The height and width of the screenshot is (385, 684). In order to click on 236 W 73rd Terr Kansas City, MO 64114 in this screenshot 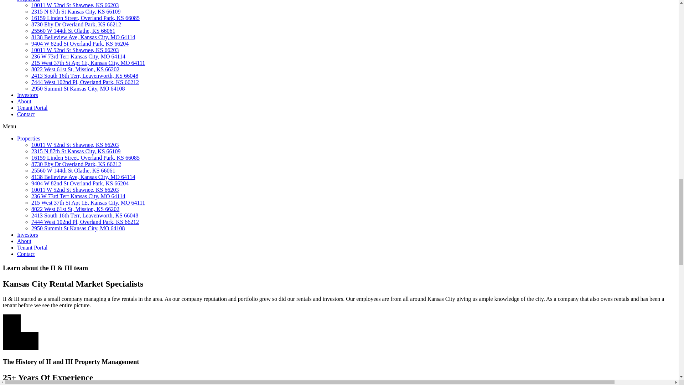, I will do `click(78, 196)`.